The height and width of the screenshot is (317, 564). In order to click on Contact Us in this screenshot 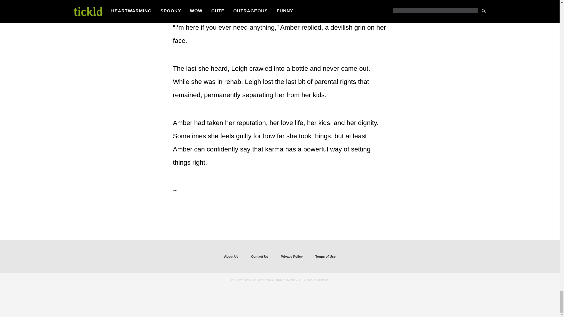, I will do `click(260, 257)`.